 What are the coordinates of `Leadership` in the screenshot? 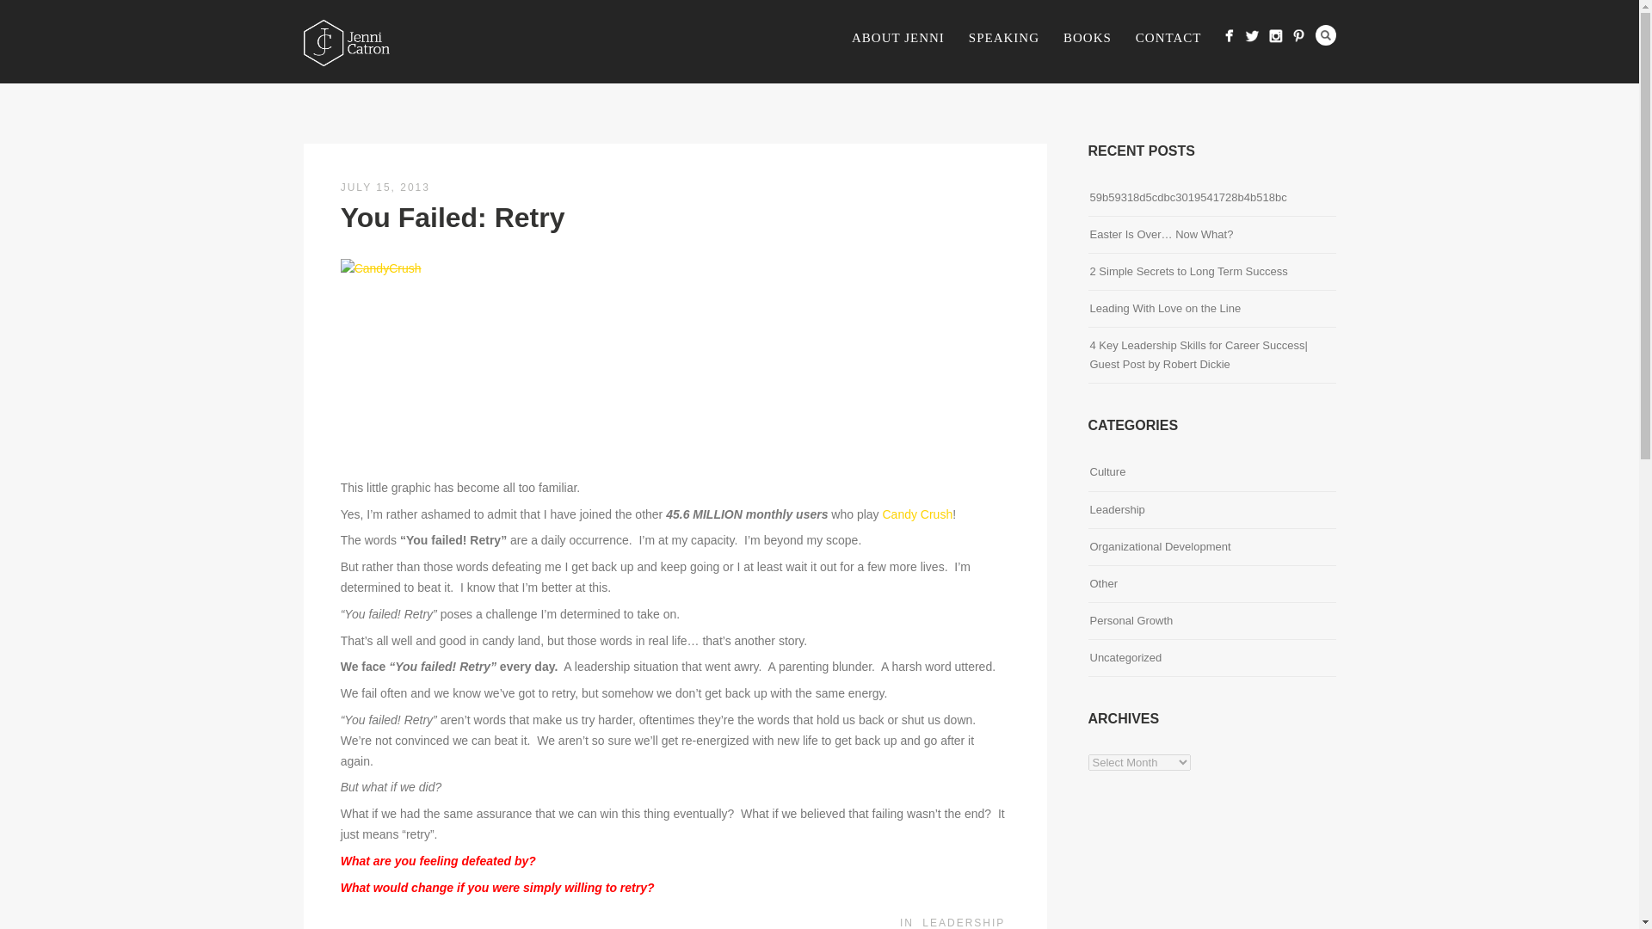 It's located at (1117, 509).